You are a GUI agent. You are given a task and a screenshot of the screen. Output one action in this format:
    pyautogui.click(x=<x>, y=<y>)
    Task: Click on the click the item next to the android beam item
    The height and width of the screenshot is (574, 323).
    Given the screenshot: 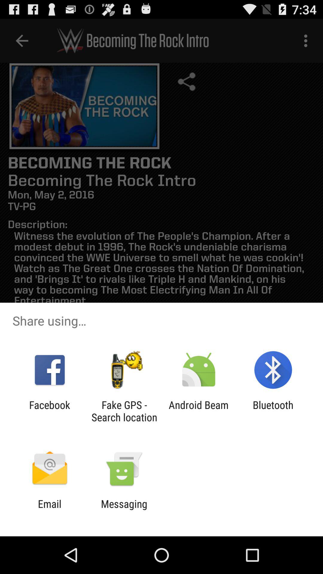 What is the action you would take?
    pyautogui.click(x=273, y=411)
    